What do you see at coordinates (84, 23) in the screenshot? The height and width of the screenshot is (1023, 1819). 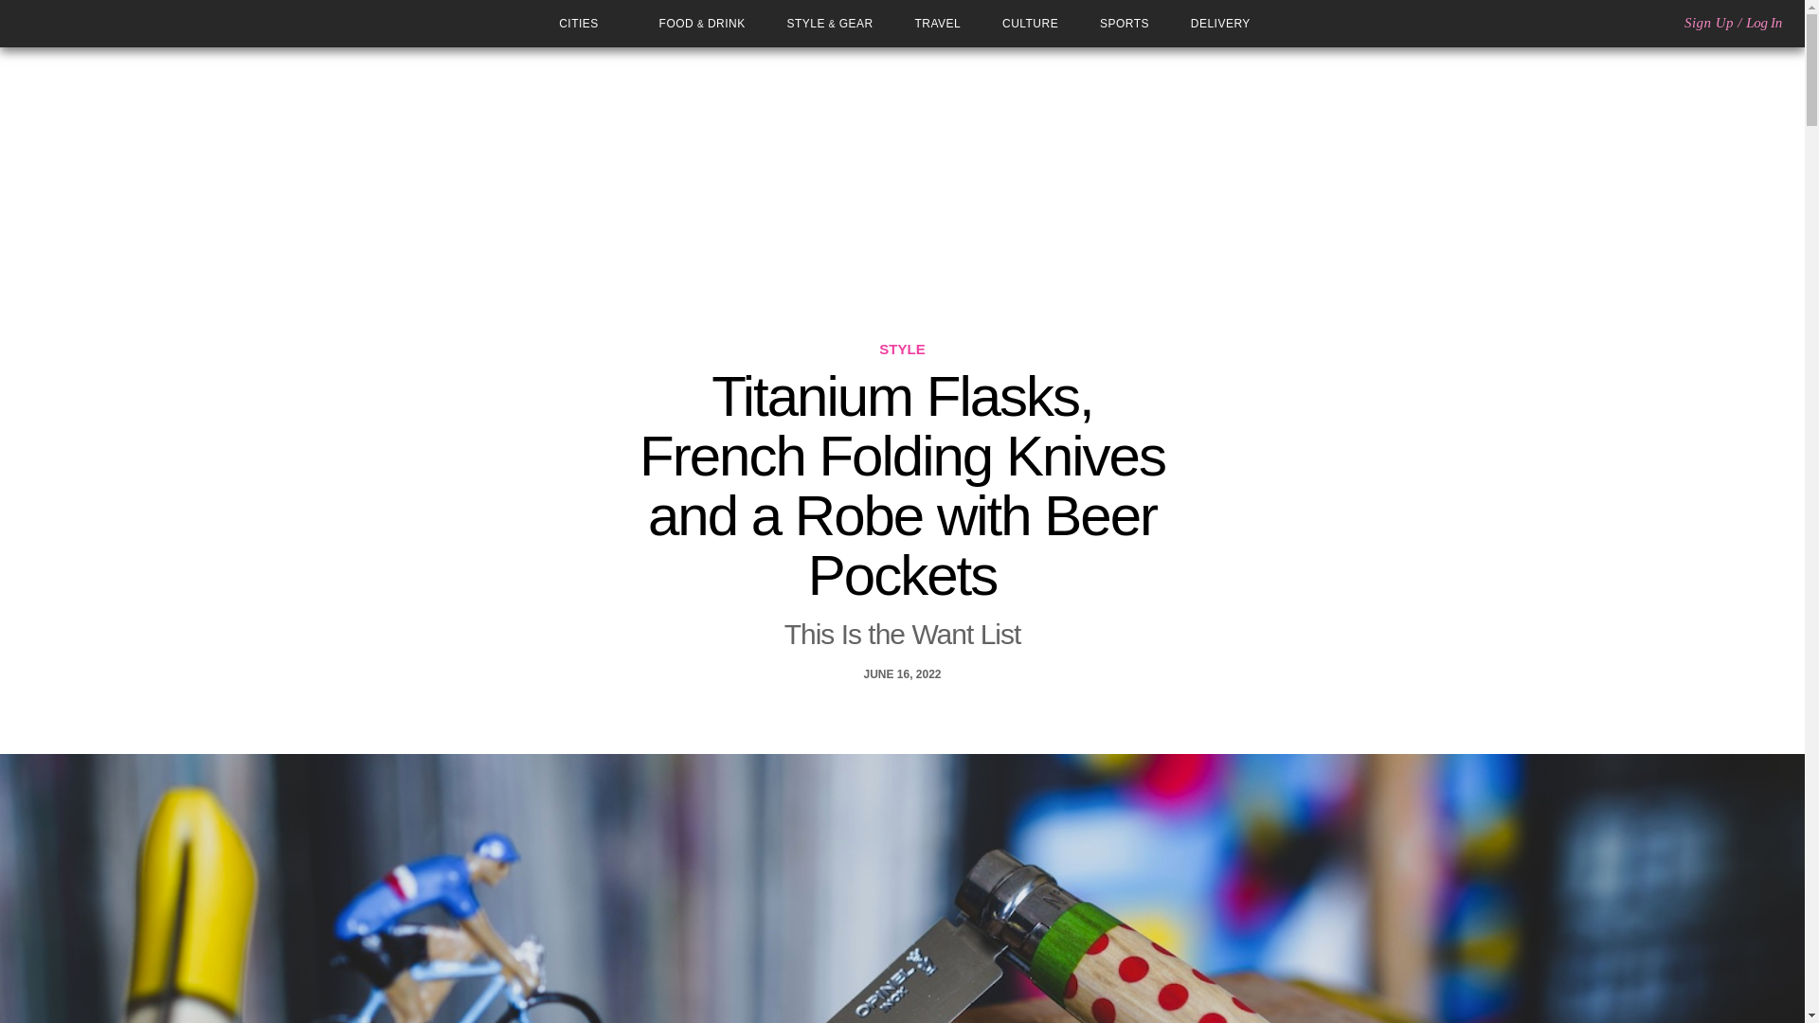 I see `UrbanDaddy` at bounding box center [84, 23].